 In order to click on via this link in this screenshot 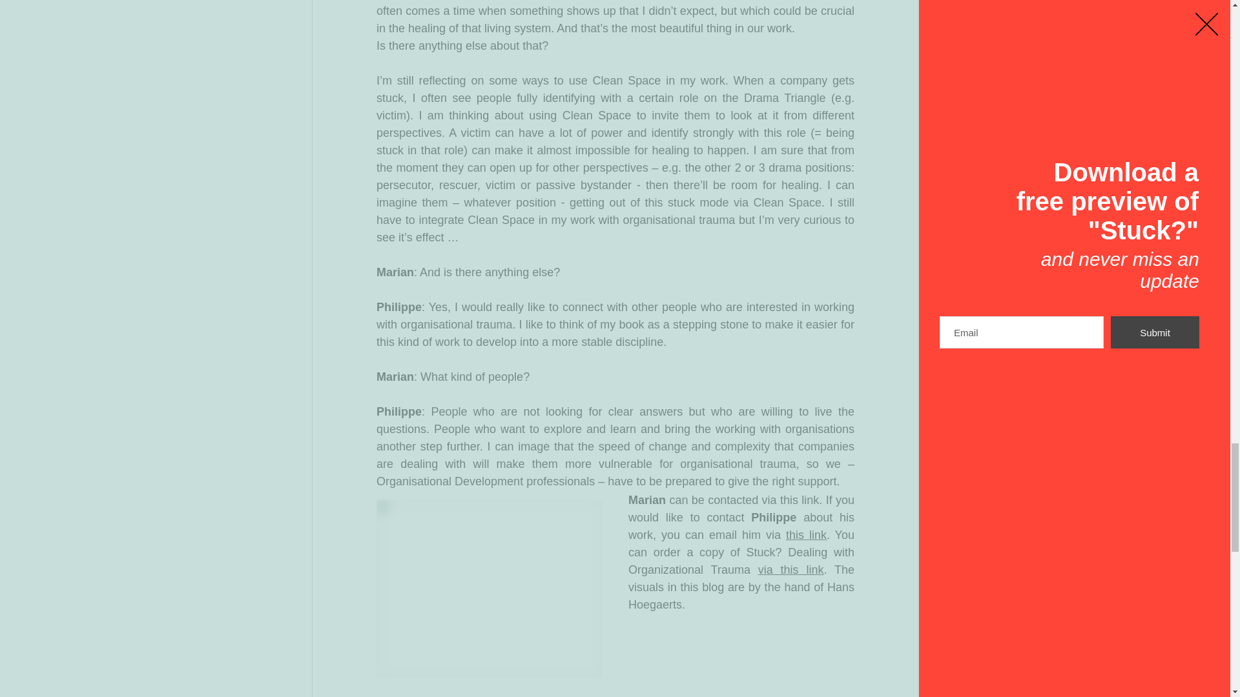, I will do `click(790, 569)`.